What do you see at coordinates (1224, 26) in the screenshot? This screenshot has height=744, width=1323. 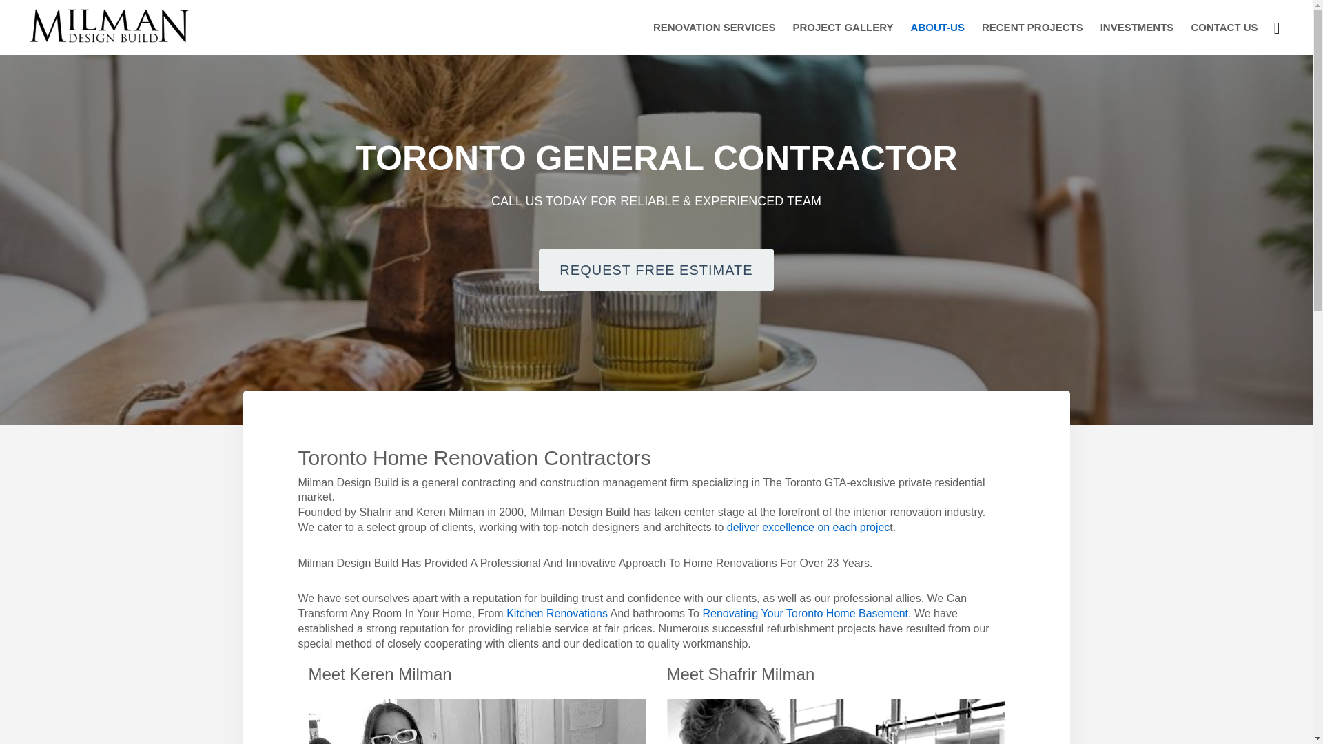 I see `CONTACT US` at bounding box center [1224, 26].